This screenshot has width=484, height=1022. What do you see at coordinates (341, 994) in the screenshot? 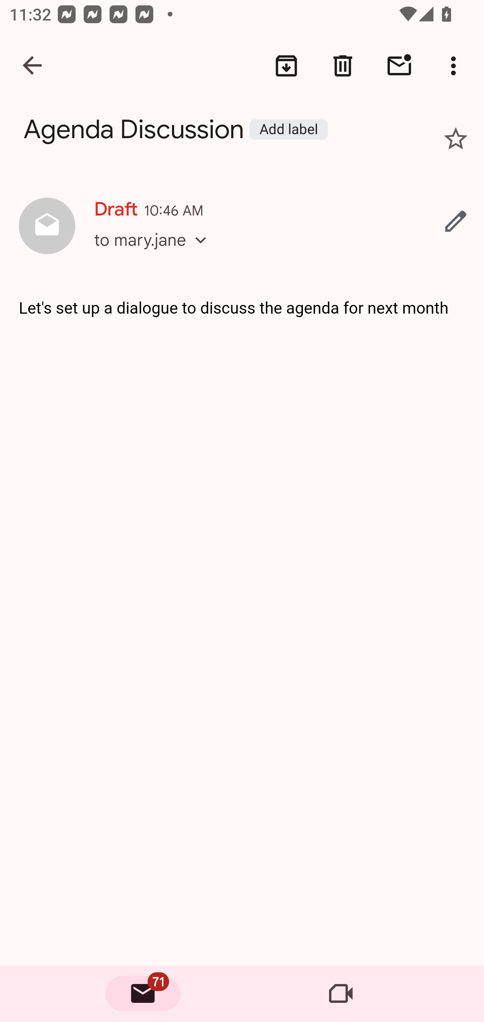
I see `Meet` at bounding box center [341, 994].